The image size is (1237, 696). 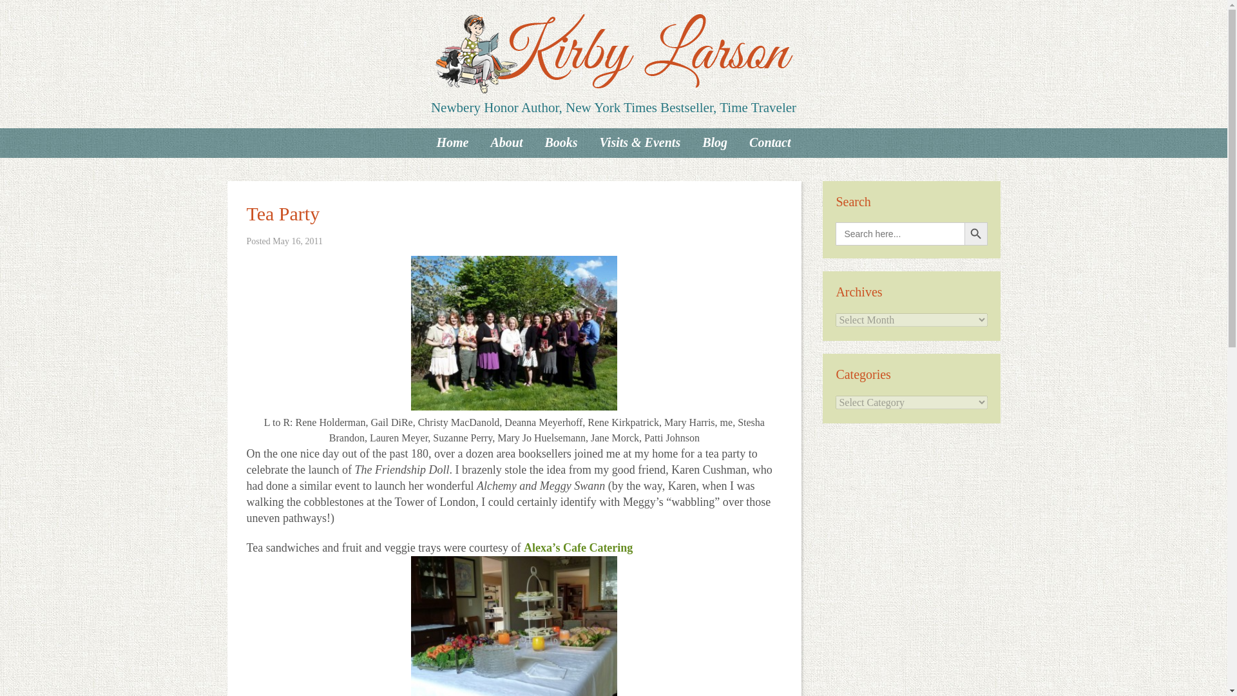 I want to click on Contact, so click(x=770, y=142).